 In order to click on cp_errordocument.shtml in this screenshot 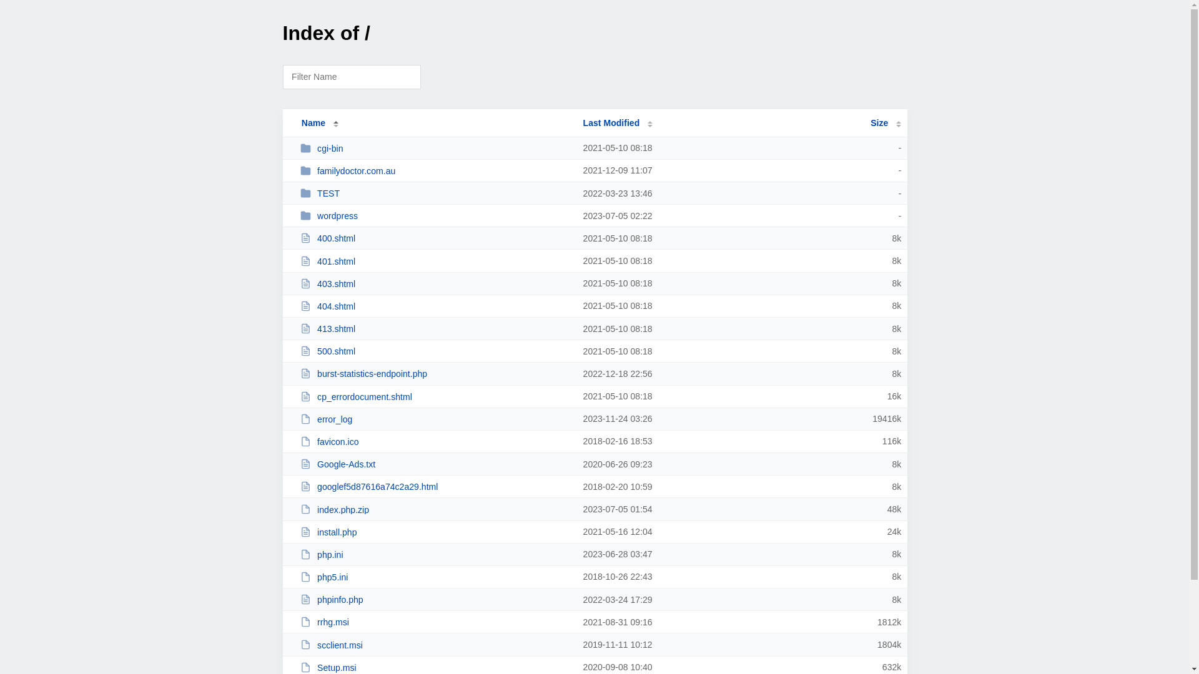, I will do `click(436, 397)`.